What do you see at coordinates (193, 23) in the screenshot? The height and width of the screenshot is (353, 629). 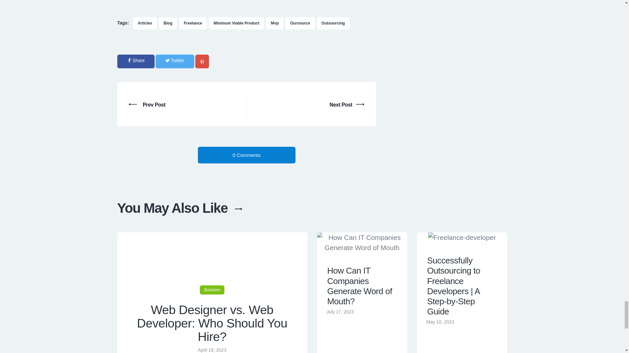 I see `Freelance` at bounding box center [193, 23].